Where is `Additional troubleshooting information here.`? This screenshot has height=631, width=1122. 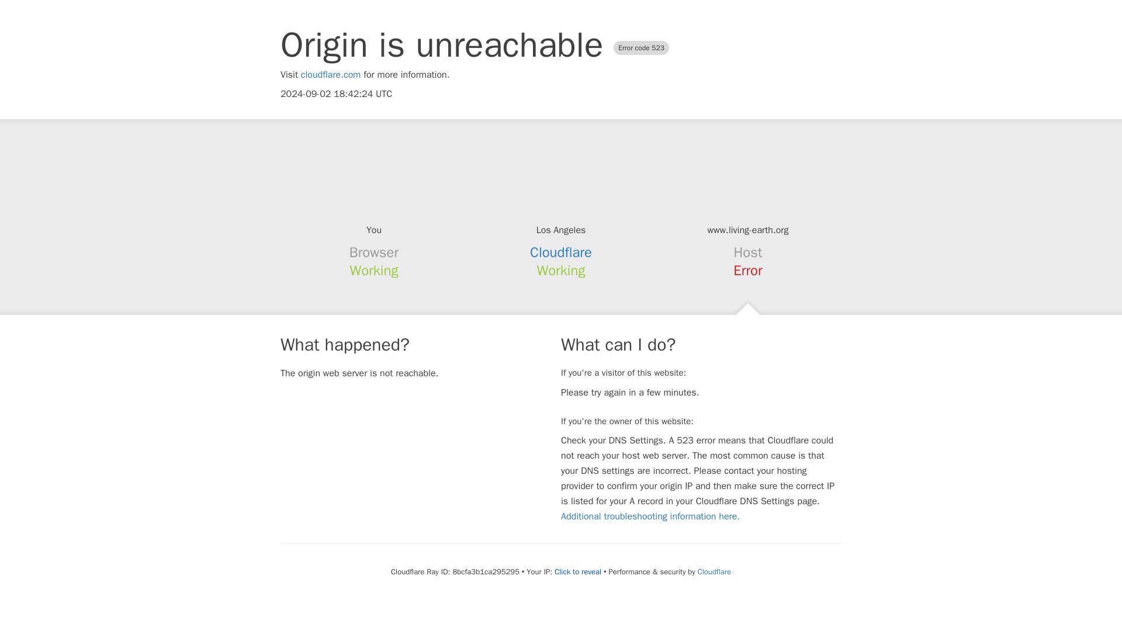
Additional troubleshooting information here. is located at coordinates (650, 516).